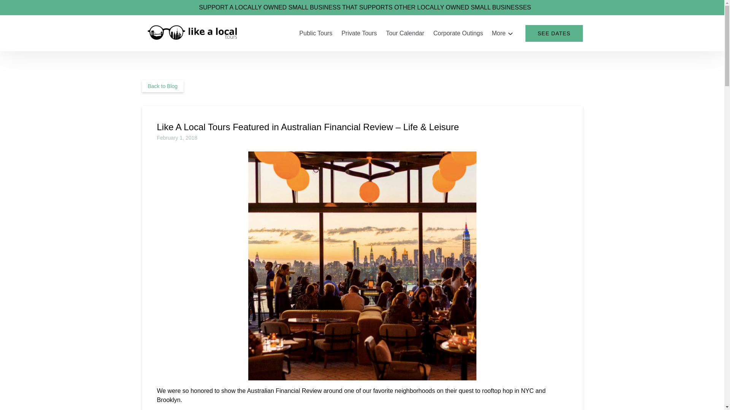  I want to click on Tour Calendar, so click(405, 33).